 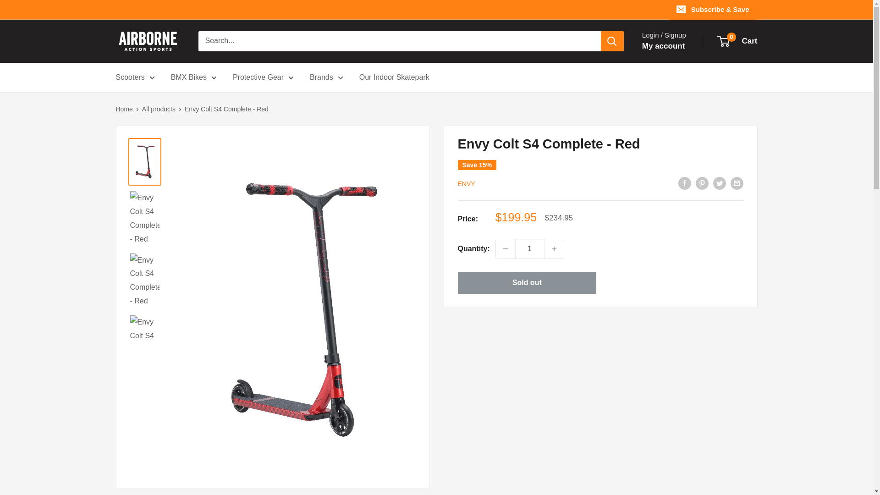 I want to click on Decrease quantity by 1, so click(x=505, y=248).